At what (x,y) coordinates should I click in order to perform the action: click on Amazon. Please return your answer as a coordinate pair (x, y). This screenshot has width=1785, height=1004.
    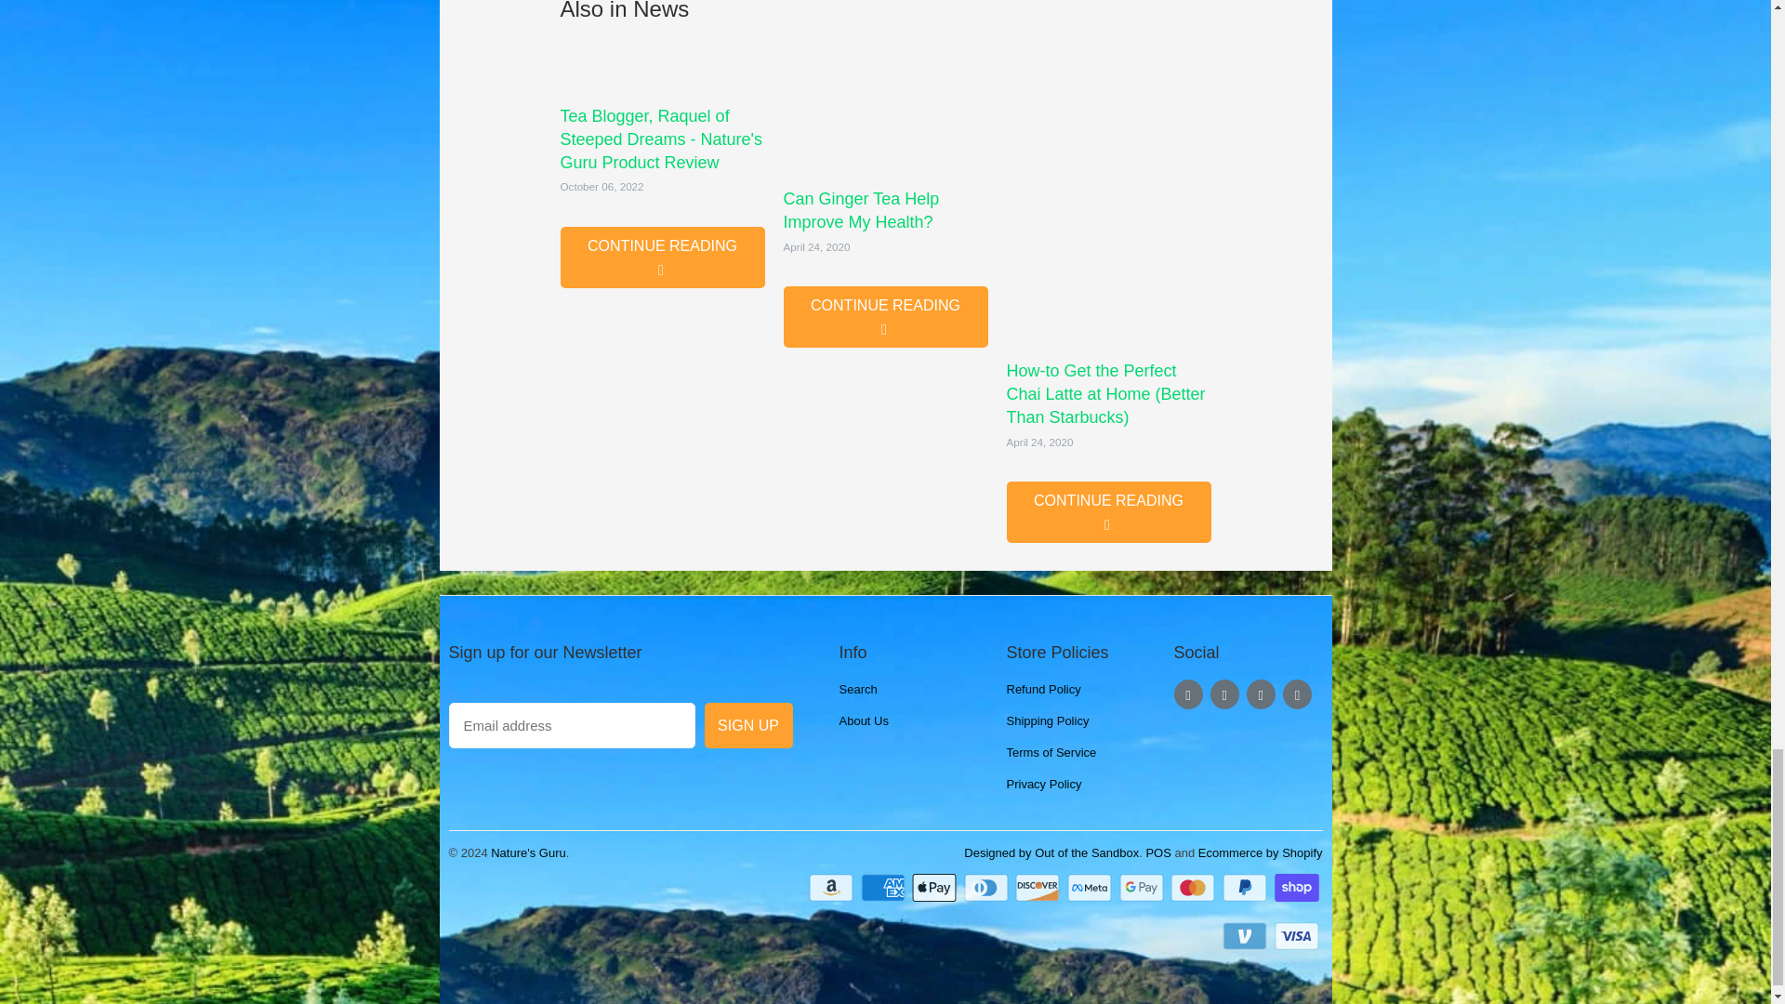
    Looking at the image, I should click on (832, 887).